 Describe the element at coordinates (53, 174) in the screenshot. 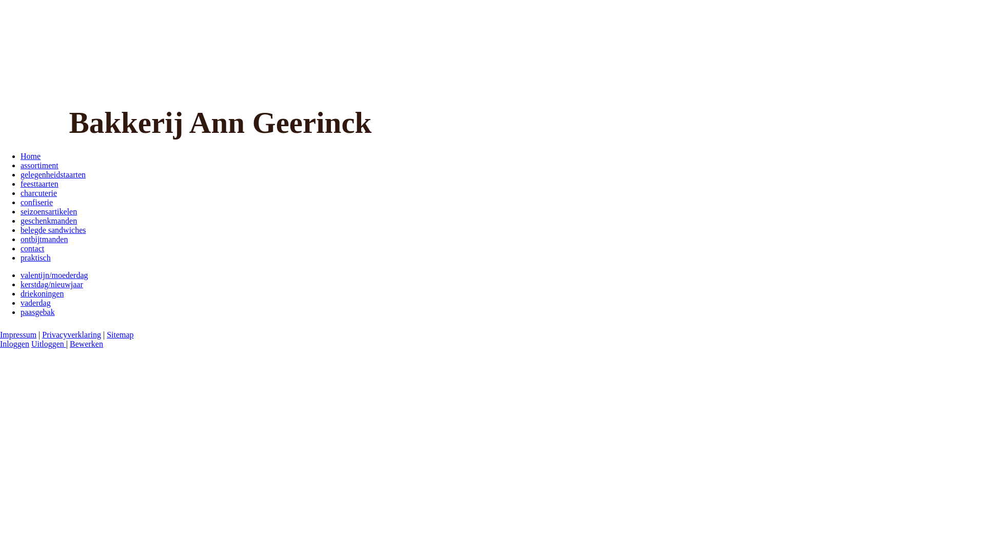

I see `gelegenheidstaarten` at that location.